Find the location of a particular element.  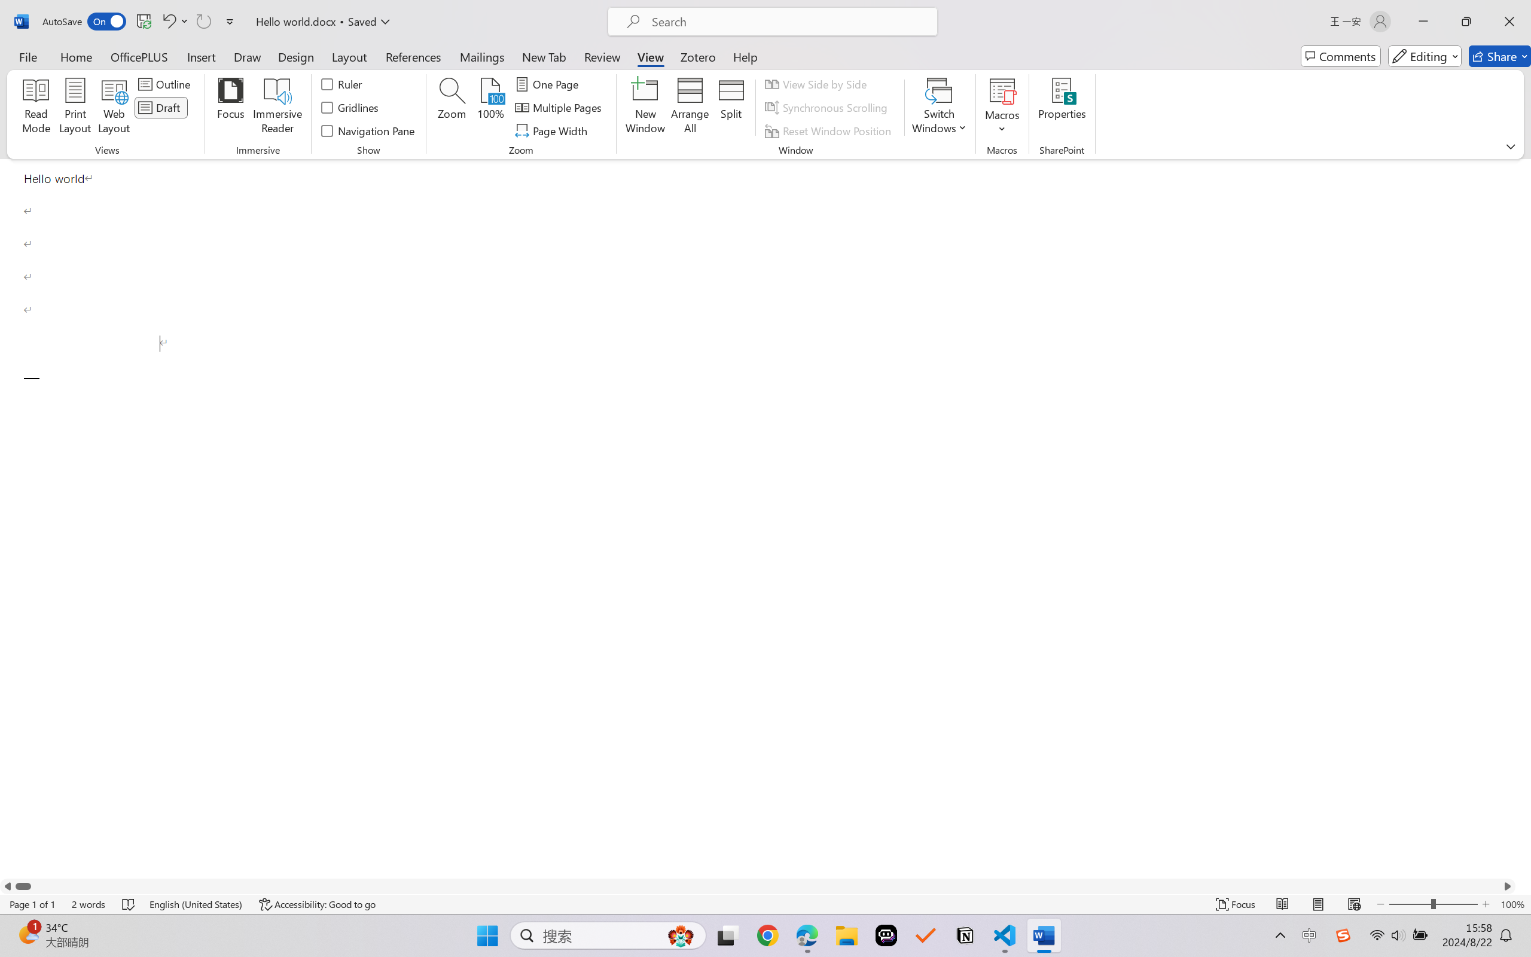

Draw is located at coordinates (248, 56).